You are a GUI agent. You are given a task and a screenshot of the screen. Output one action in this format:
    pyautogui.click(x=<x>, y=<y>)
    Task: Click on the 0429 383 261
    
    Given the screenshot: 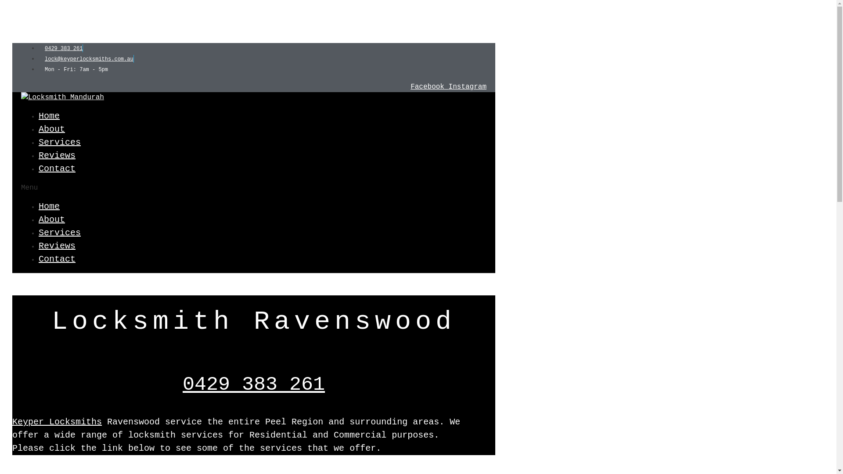 What is the action you would take?
    pyautogui.click(x=254, y=384)
    